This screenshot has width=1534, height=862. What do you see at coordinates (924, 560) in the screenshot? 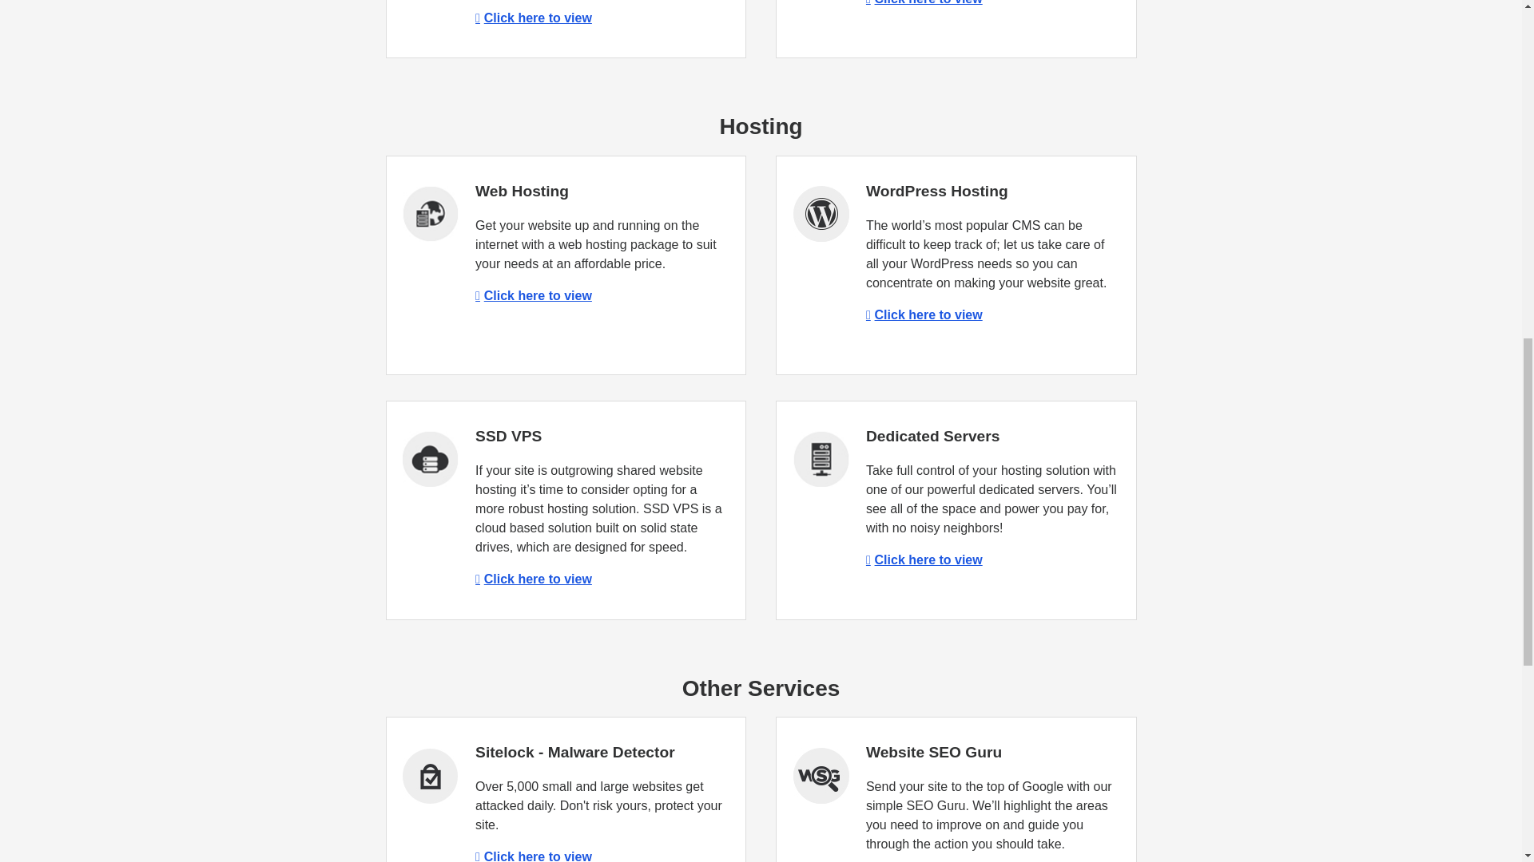
I see `Click here to view` at bounding box center [924, 560].